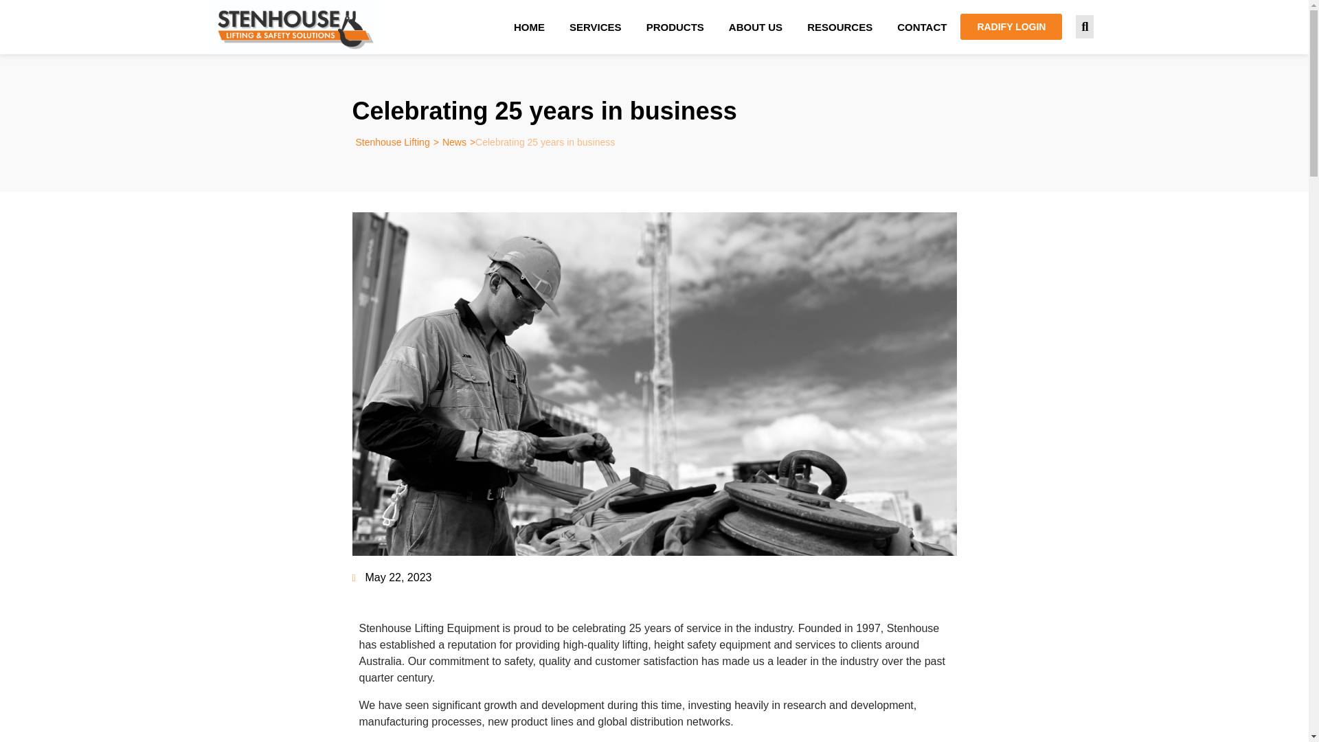 The width and height of the screenshot is (1319, 742). I want to click on Go to the News category archives., so click(454, 142).